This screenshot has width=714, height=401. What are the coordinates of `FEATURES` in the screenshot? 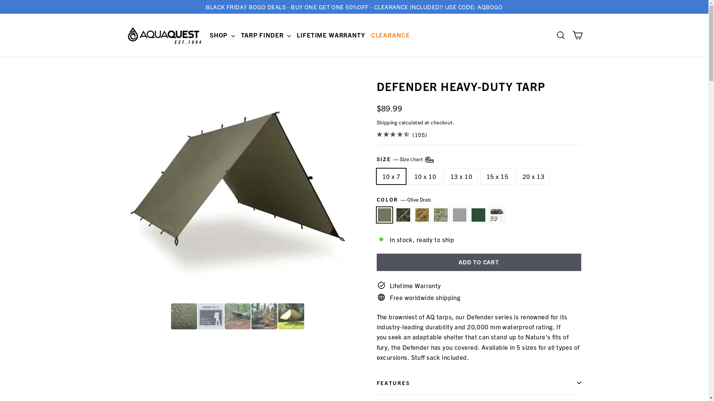 It's located at (479, 383).